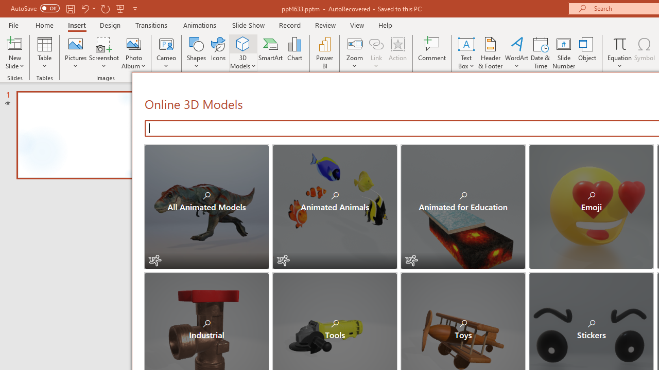 The image size is (659, 370). I want to click on Symbol..., so click(645, 52).